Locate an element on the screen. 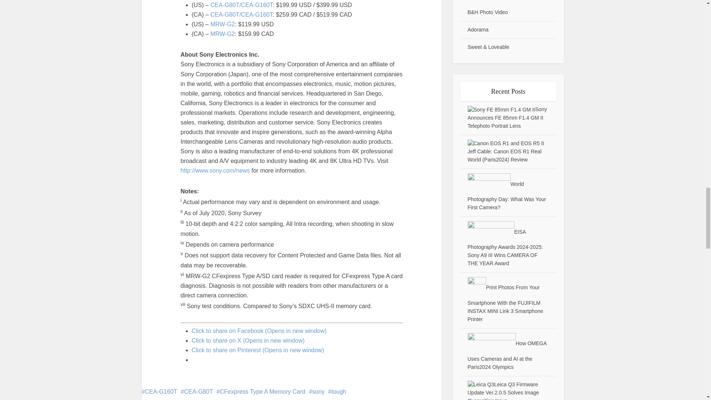 This screenshot has height=400, width=711. Click to share on Facebook is located at coordinates (259, 330).